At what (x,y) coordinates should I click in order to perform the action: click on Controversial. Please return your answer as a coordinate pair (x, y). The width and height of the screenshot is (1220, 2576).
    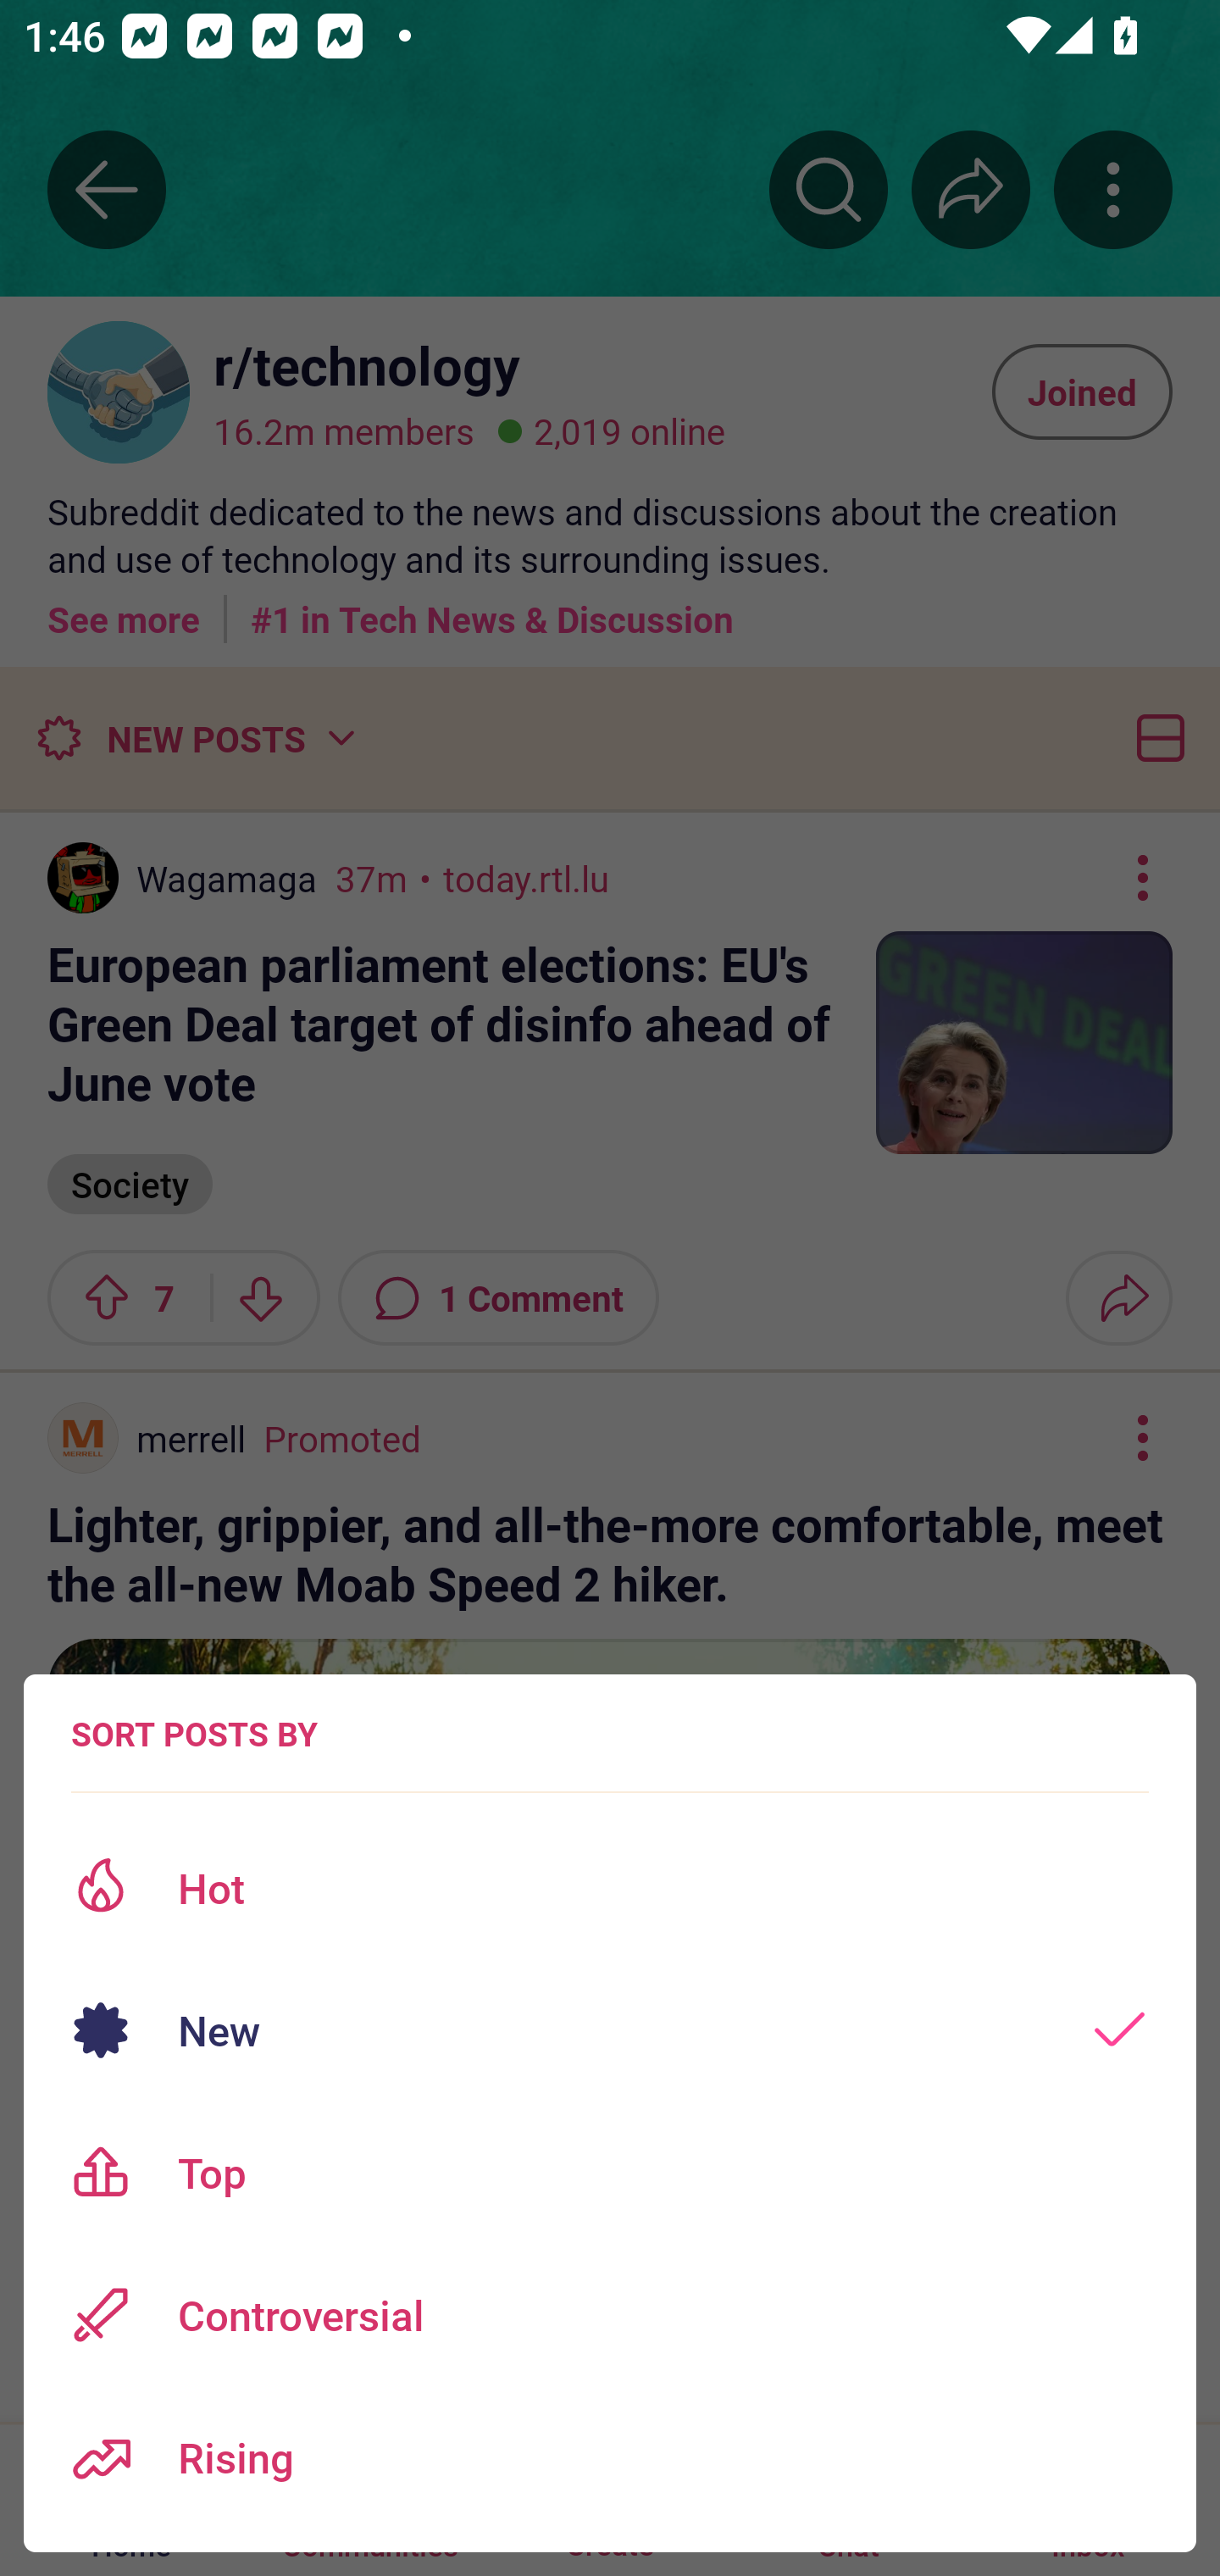
    Looking at the image, I should click on (610, 2314).